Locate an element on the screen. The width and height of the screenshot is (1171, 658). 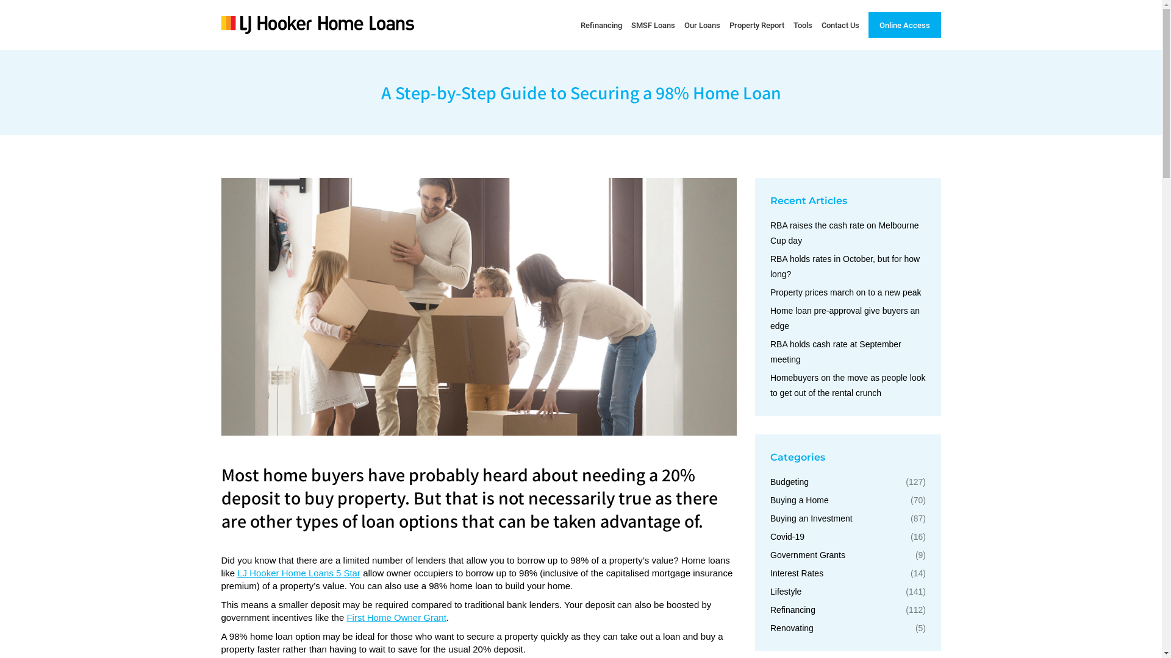
RBA raises the cash rate on Melbourne Cup day is located at coordinates (848, 233).